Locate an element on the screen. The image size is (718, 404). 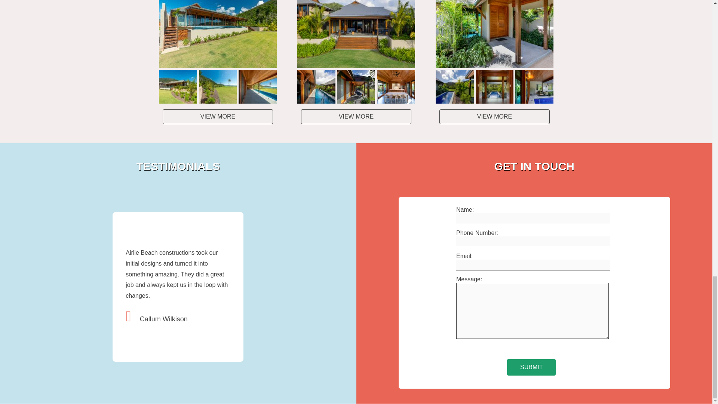
SUBMIT is located at coordinates (531, 367).